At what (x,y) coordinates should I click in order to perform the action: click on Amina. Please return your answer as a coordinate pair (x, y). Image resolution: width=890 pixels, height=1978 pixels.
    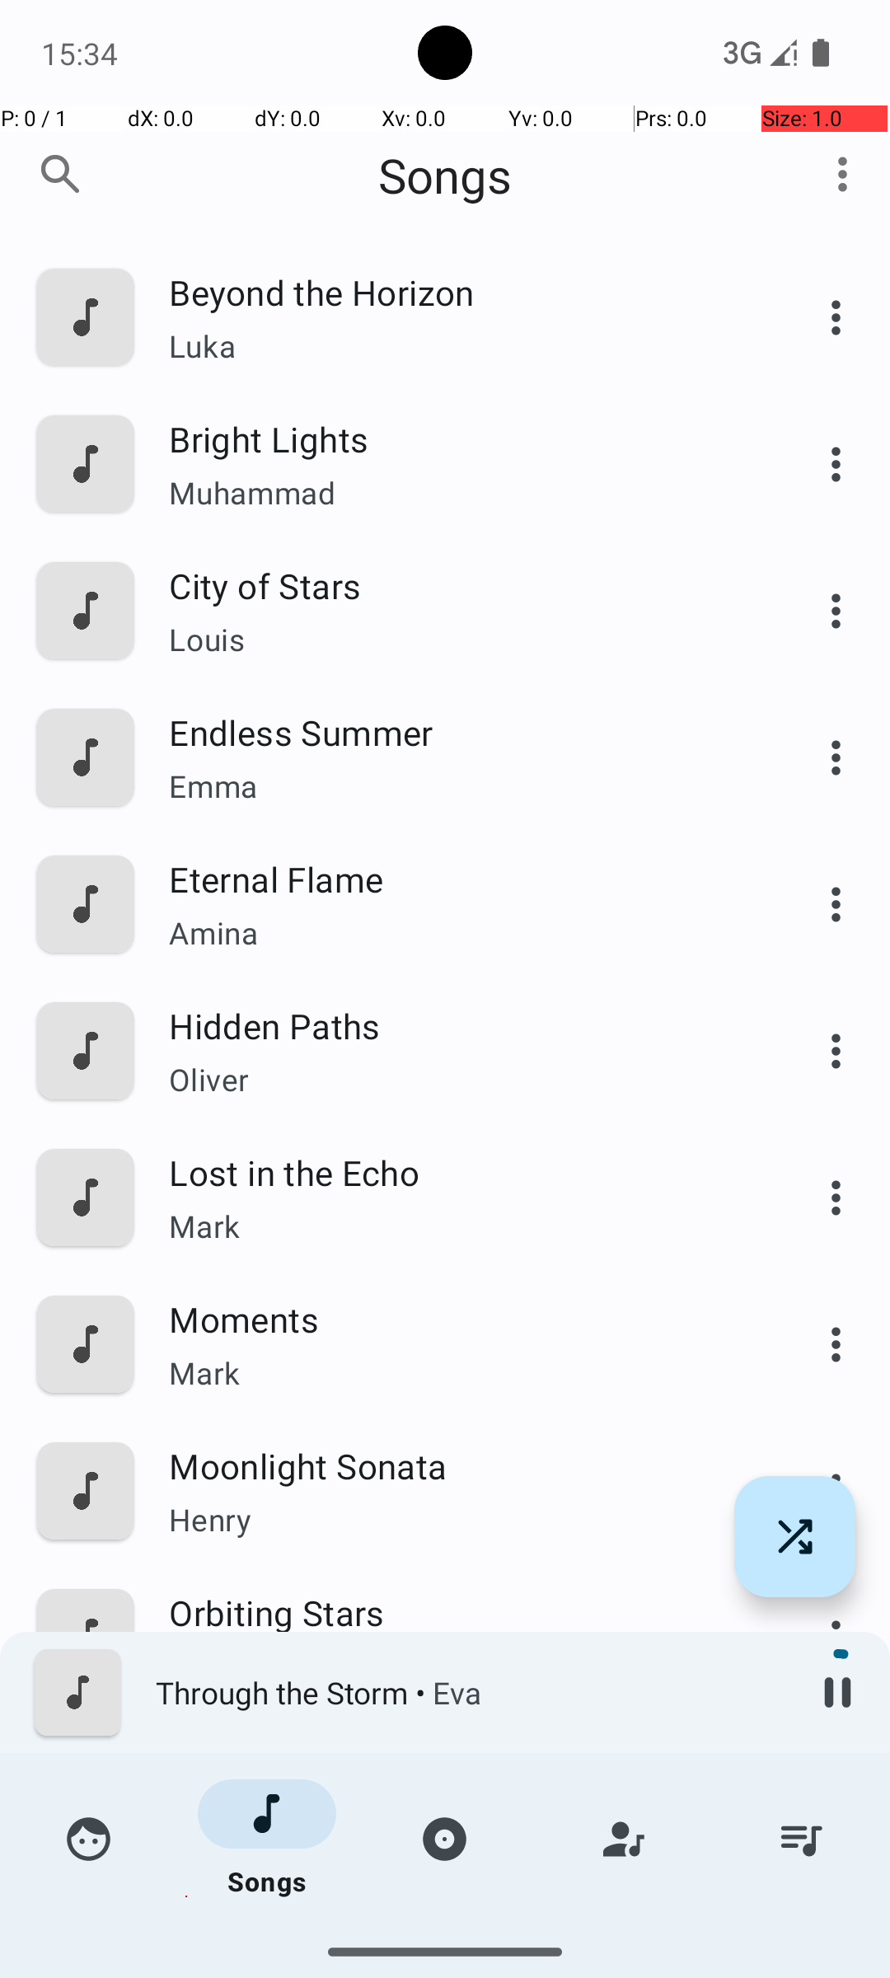
    Looking at the image, I should click on (459, 933).